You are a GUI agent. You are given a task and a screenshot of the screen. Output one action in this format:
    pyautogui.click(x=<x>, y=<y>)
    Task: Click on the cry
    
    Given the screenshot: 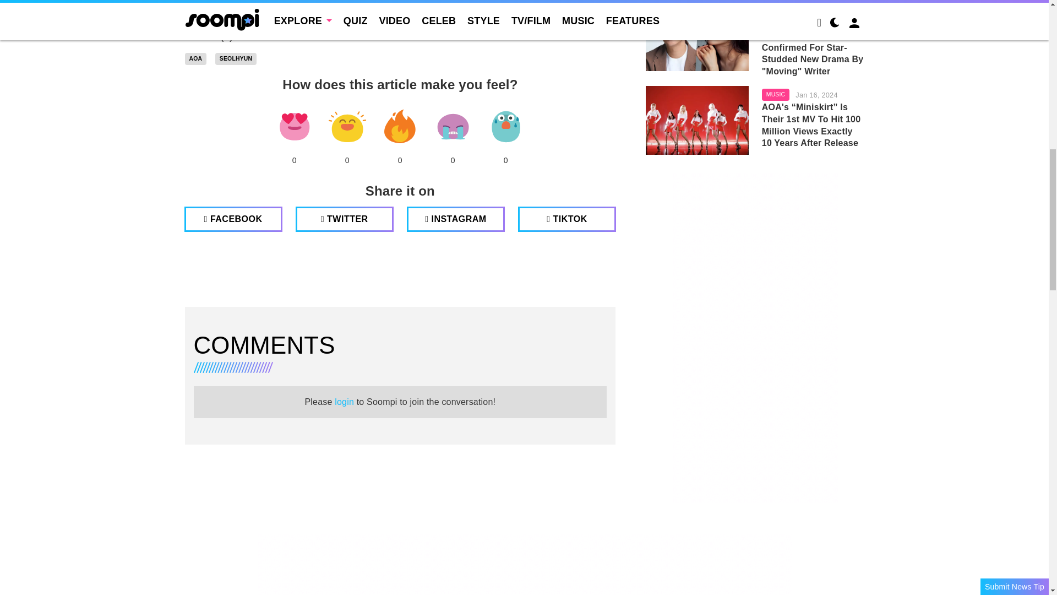 What is the action you would take?
    pyautogui.click(x=453, y=127)
    